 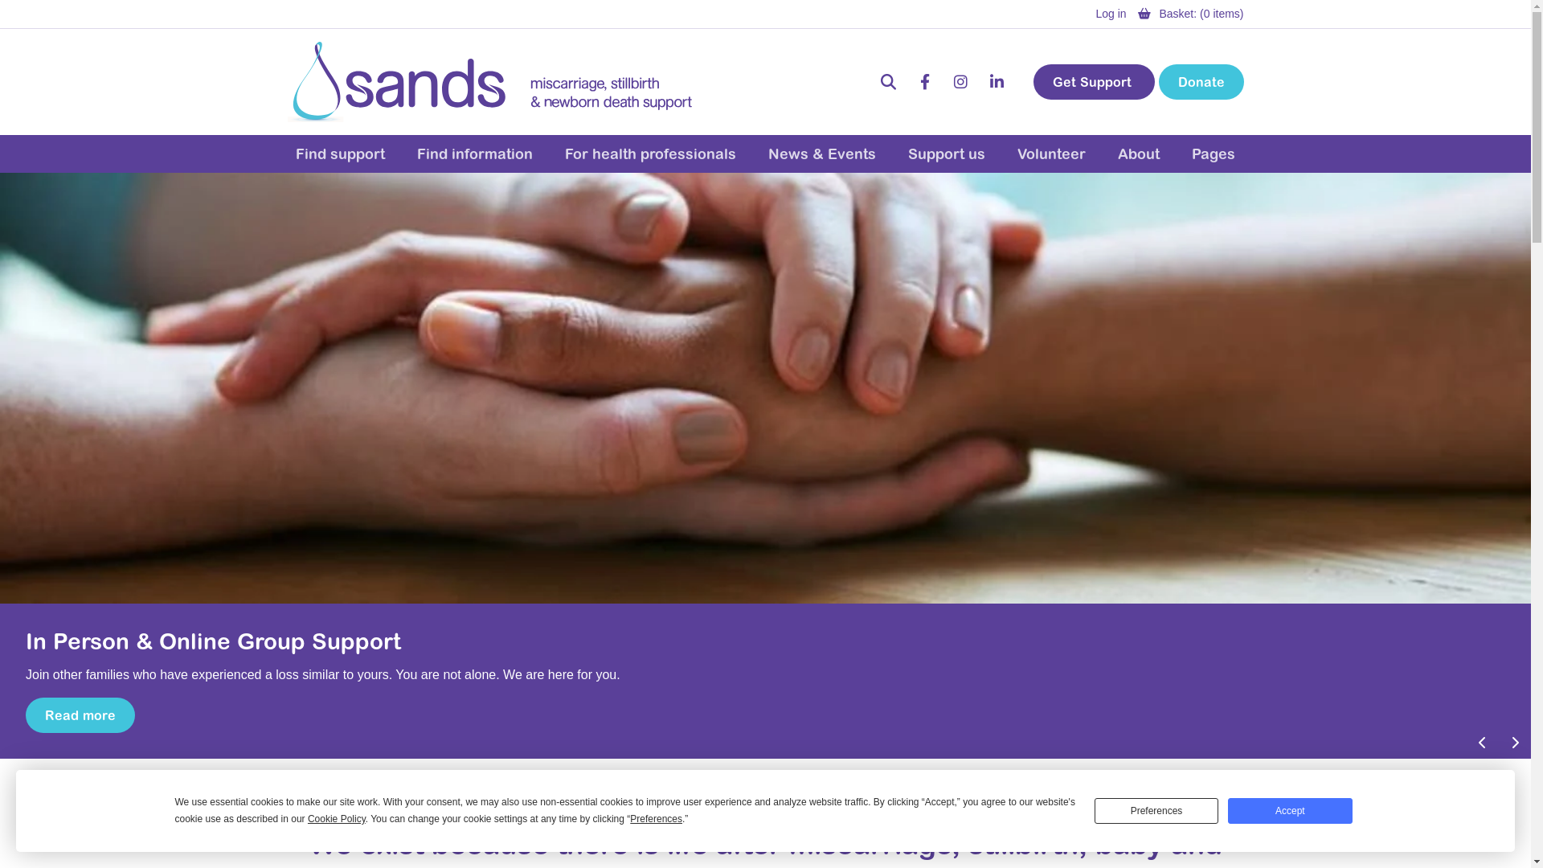 I want to click on Read: In Person & Online Group Support, so click(x=765, y=388).